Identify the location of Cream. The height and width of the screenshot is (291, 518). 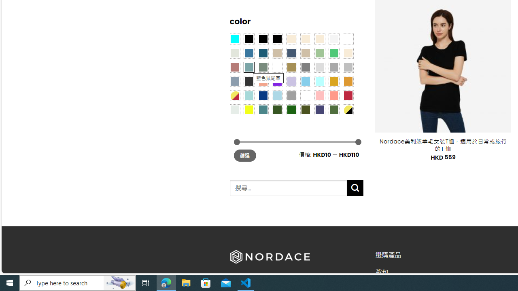
(319, 38).